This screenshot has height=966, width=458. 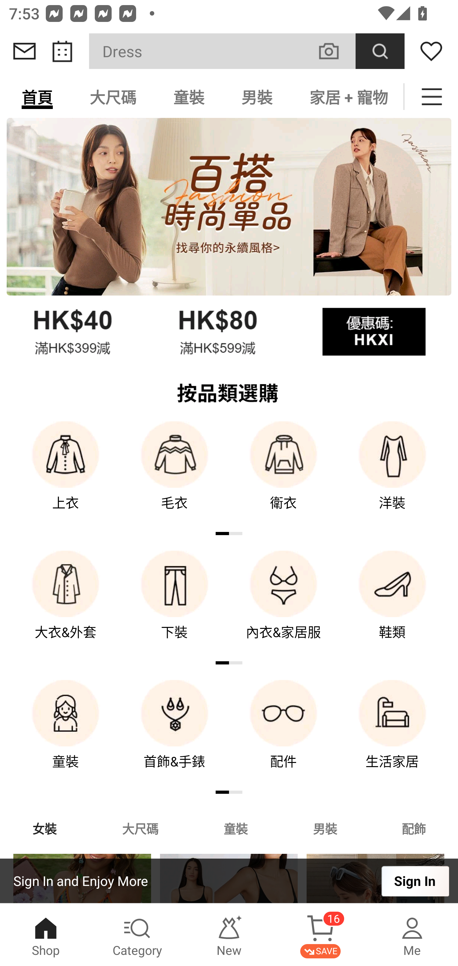 What do you see at coordinates (325, 828) in the screenshot?
I see `男裝` at bounding box center [325, 828].